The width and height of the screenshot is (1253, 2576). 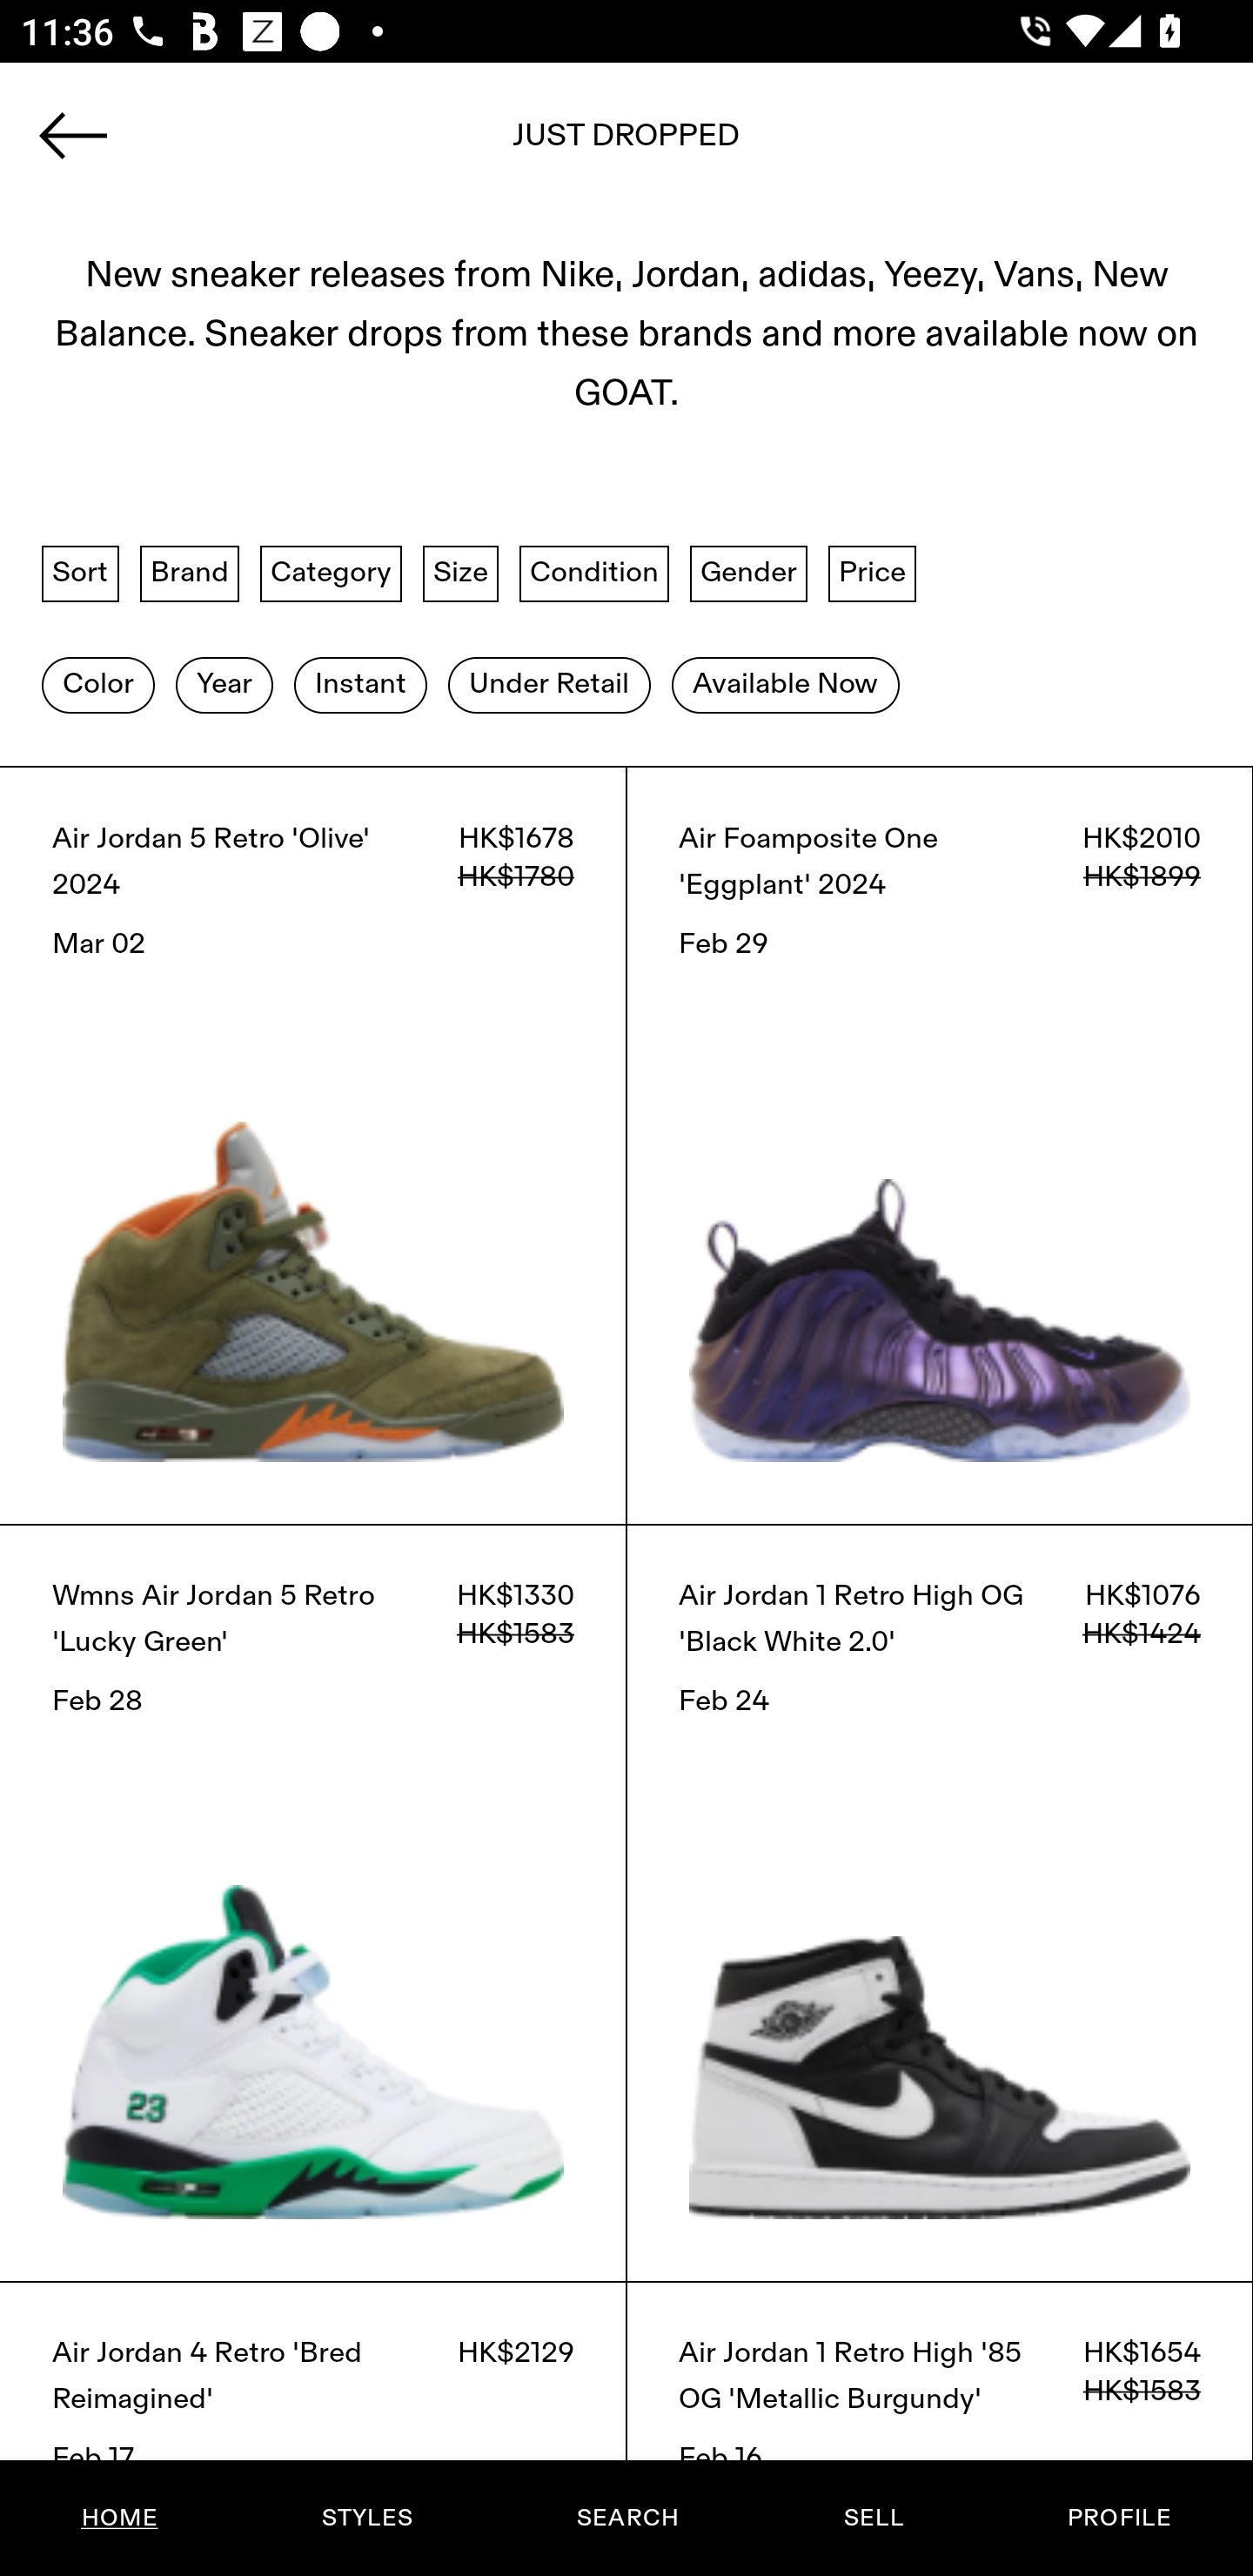 I want to click on Size, so click(x=461, y=573).